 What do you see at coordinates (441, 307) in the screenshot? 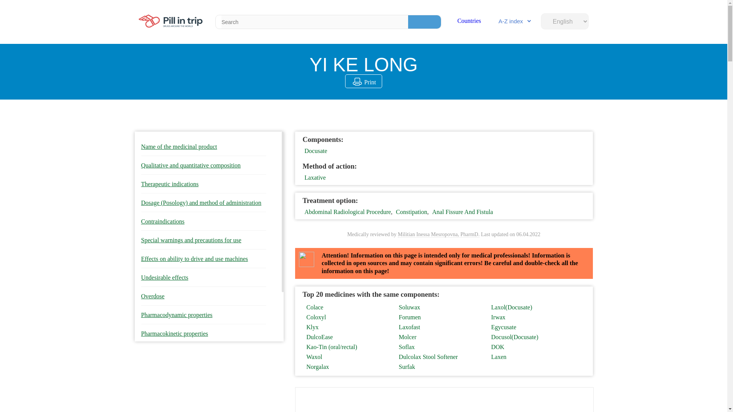
I see `Soluwax` at bounding box center [441, 307].